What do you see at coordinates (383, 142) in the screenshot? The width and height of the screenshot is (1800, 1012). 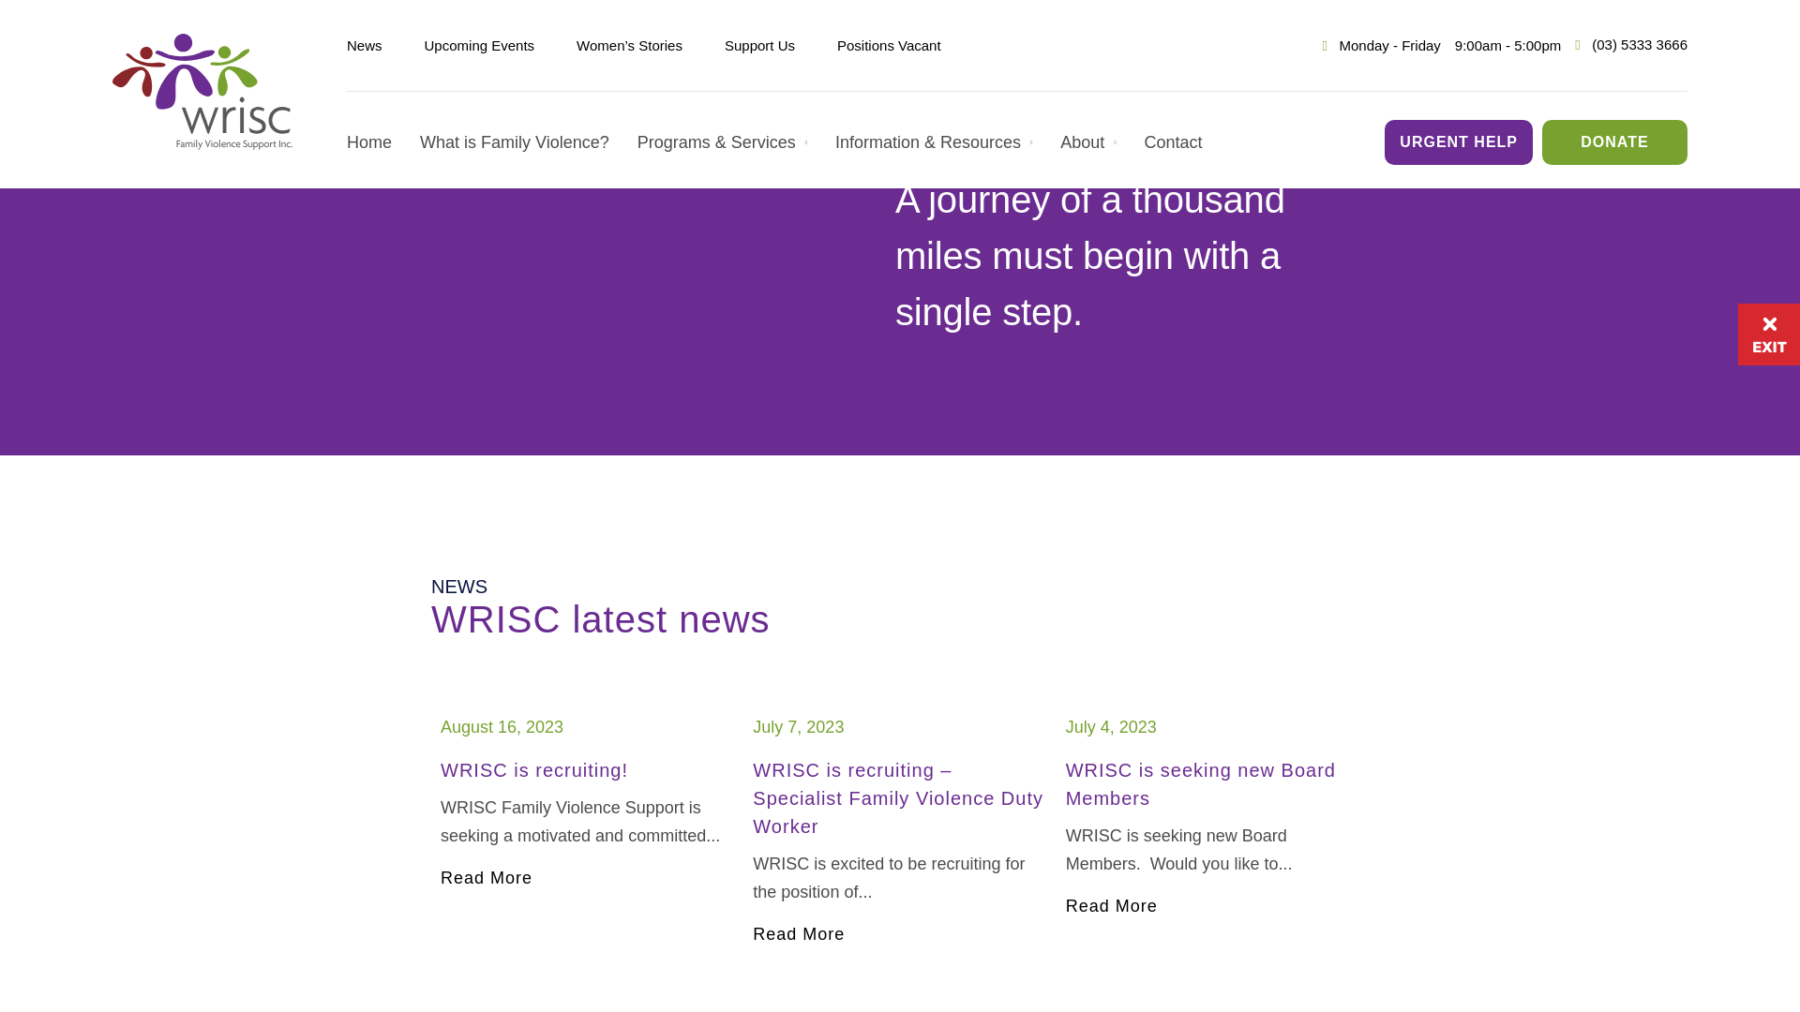 I see `Home` at bounding box center [383, 142].